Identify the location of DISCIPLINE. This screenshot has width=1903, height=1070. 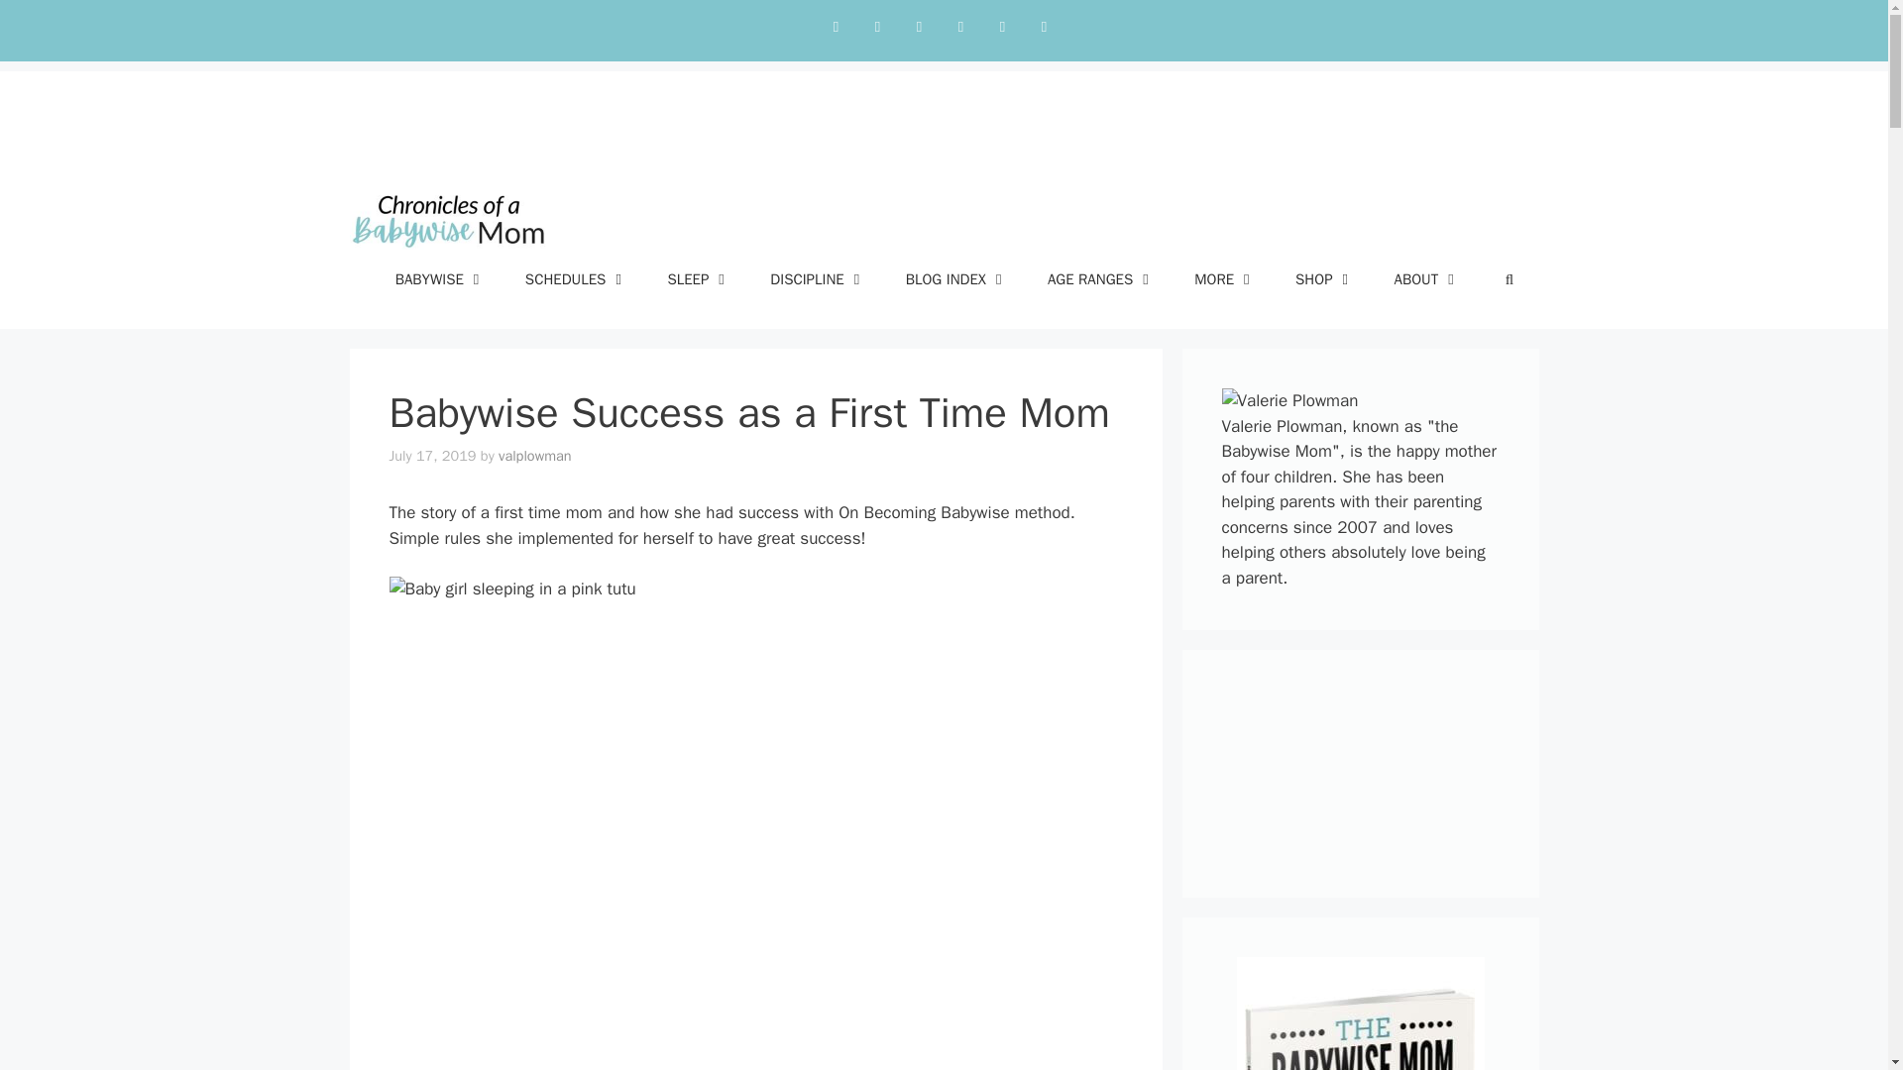
(817, 279).